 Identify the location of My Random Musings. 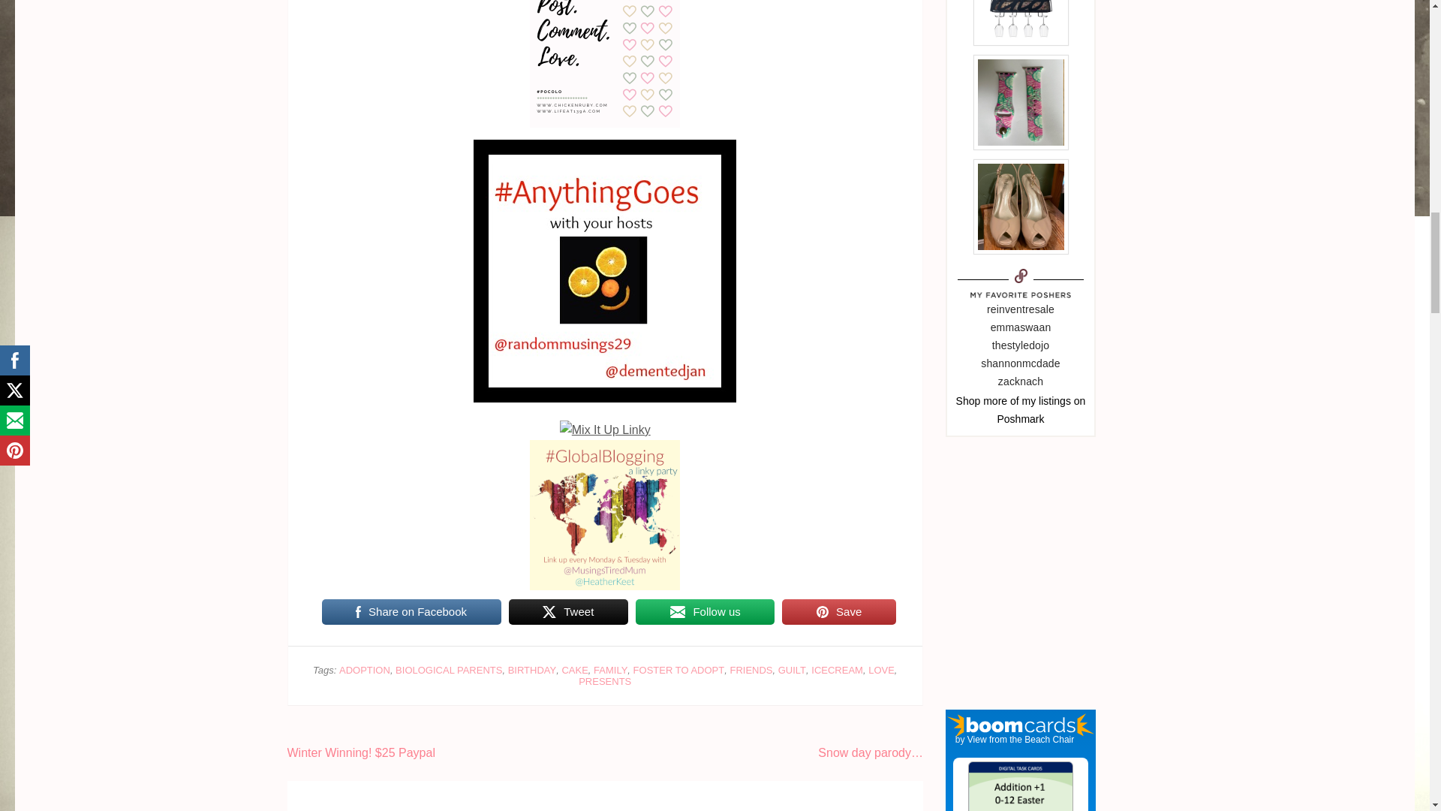
(605, 149).